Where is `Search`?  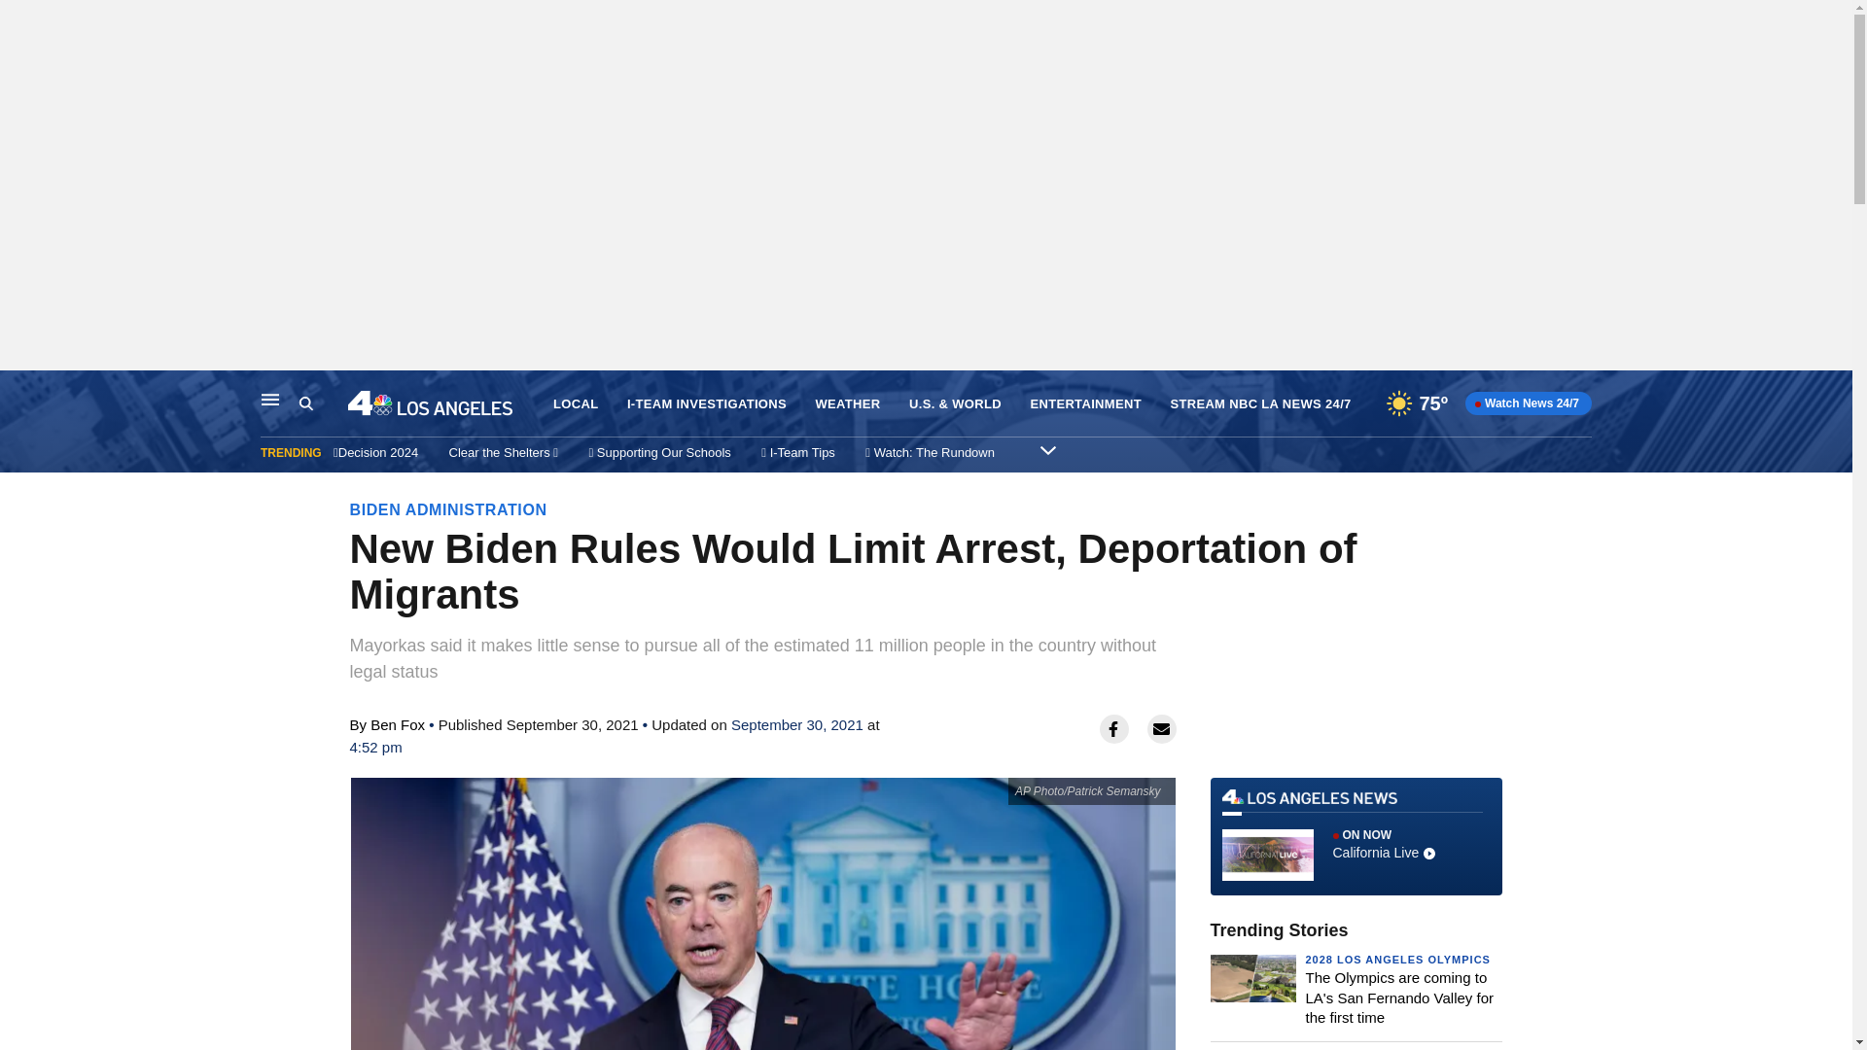
Search is located at coordinates (305, 403).